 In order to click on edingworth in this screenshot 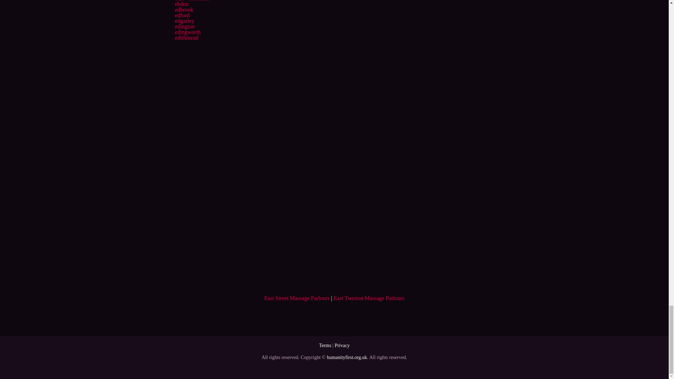, I will do `click(187, 32)`.